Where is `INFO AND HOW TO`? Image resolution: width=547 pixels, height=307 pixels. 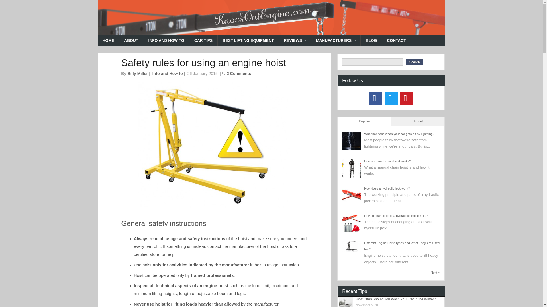 INFO AND HOW TO is located at coordinates (166, 40).